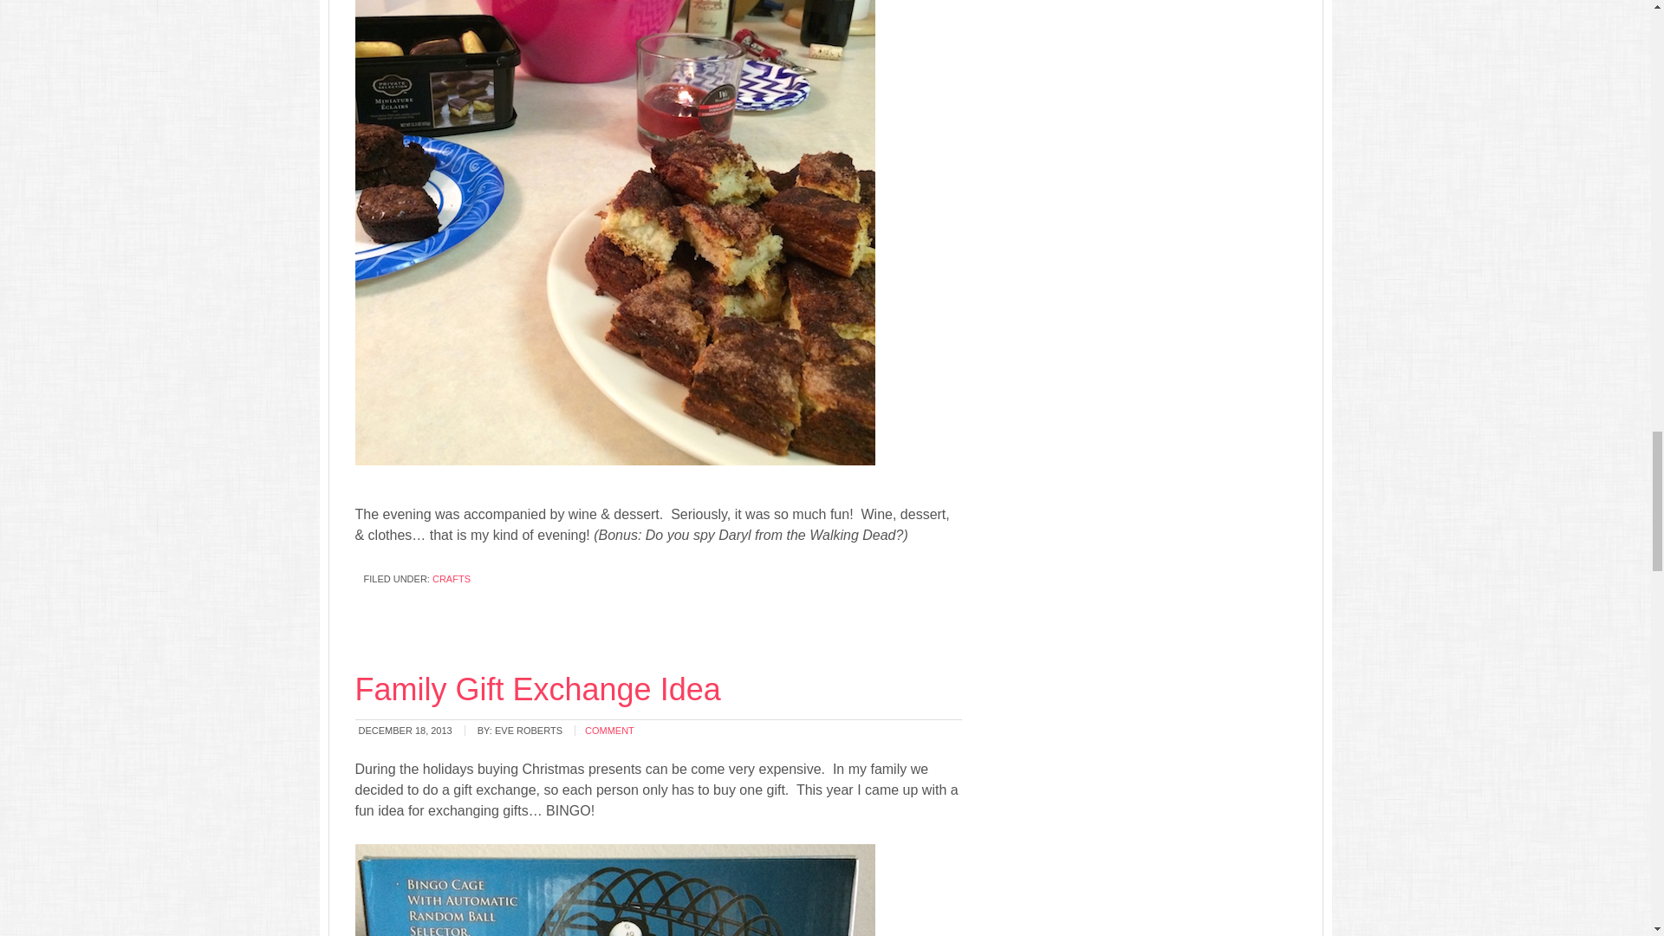  What do you see at coordinates (537, 690) in the screenshot?
I see `Family Gift Exchange Idea` at bounding box center [537, 690].